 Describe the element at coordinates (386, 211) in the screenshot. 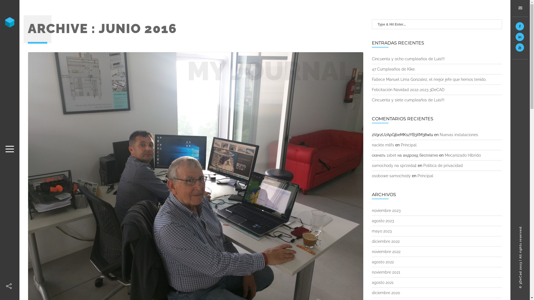

I see `noviembre 2023` at that location.